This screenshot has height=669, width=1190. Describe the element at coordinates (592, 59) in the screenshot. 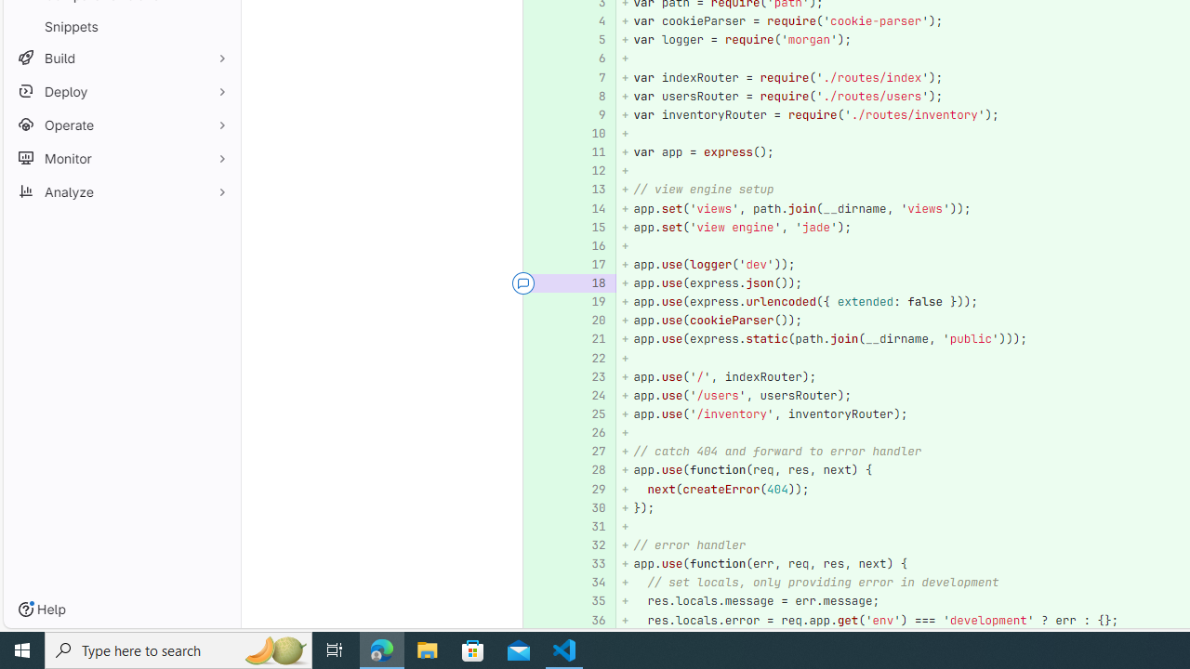

I see `6` at that location.